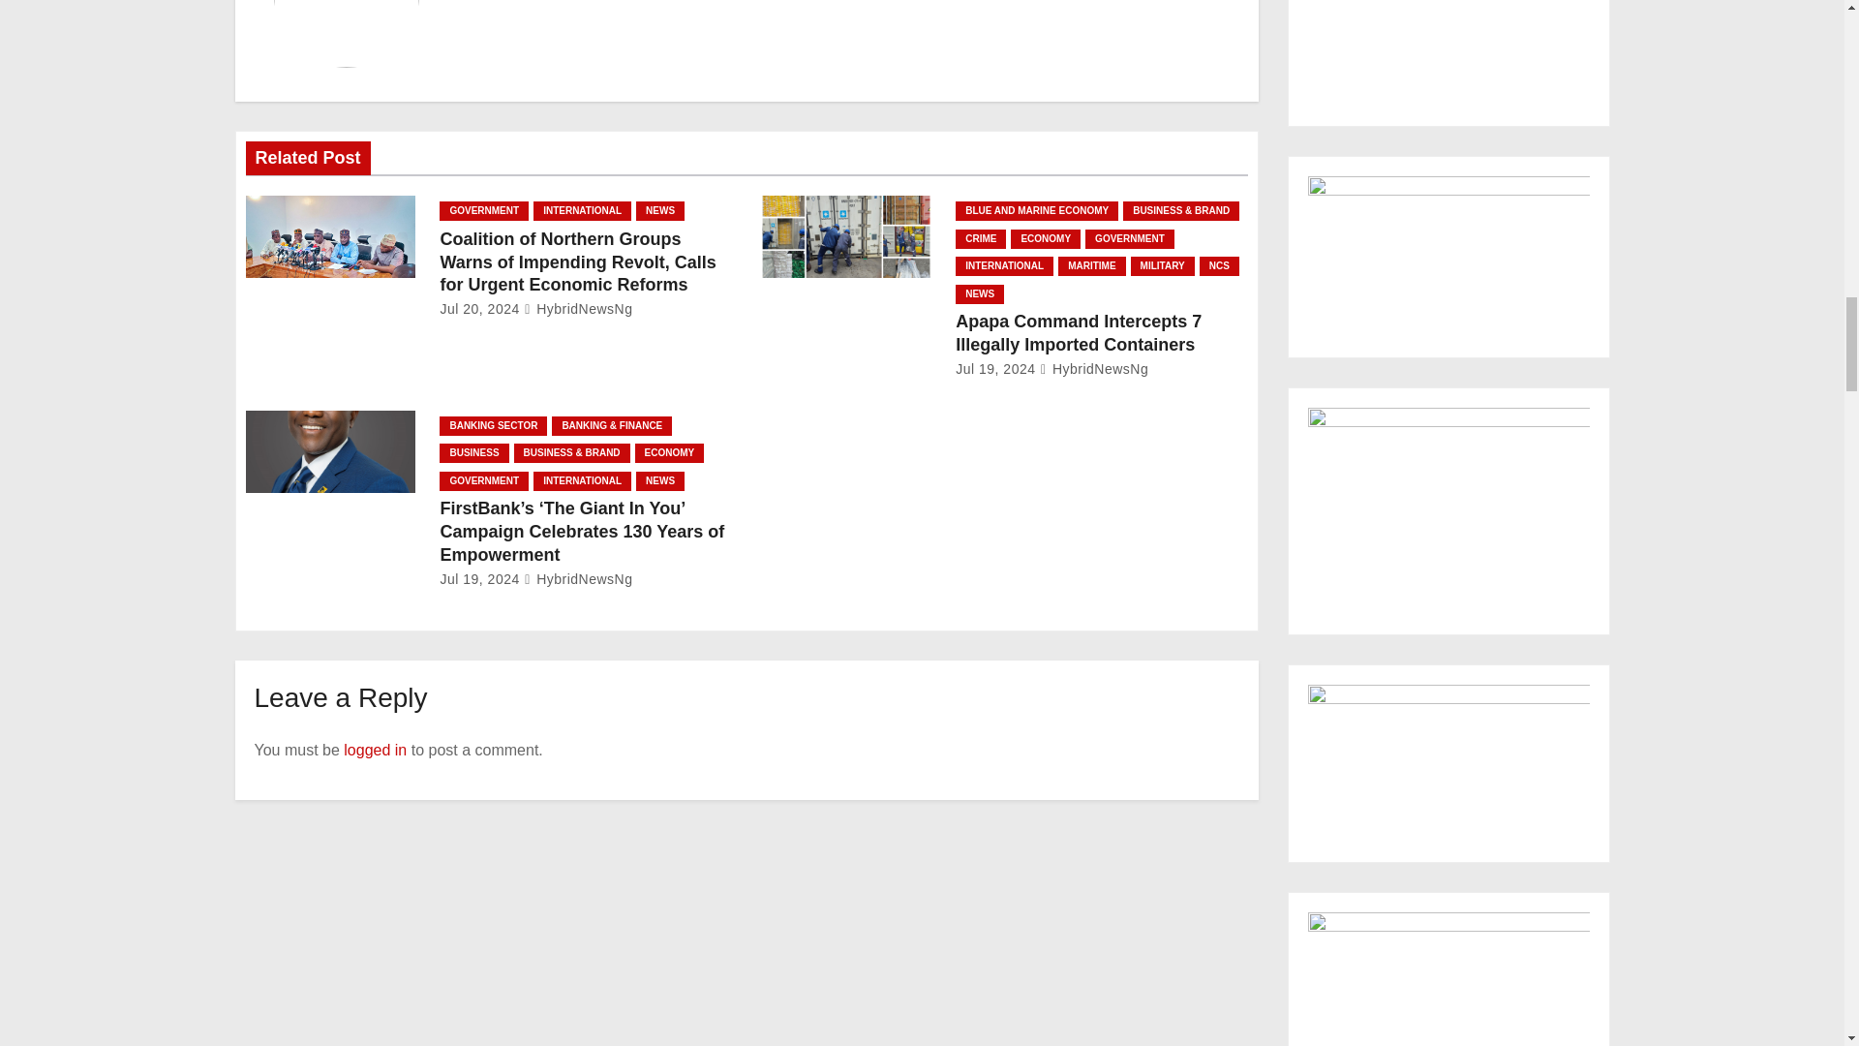 The height and width of the screenshot is (1046, 1859). Describe the element at coordinates (583, 211) in the screenshot. I see `INTERNATIONAL` at that location.